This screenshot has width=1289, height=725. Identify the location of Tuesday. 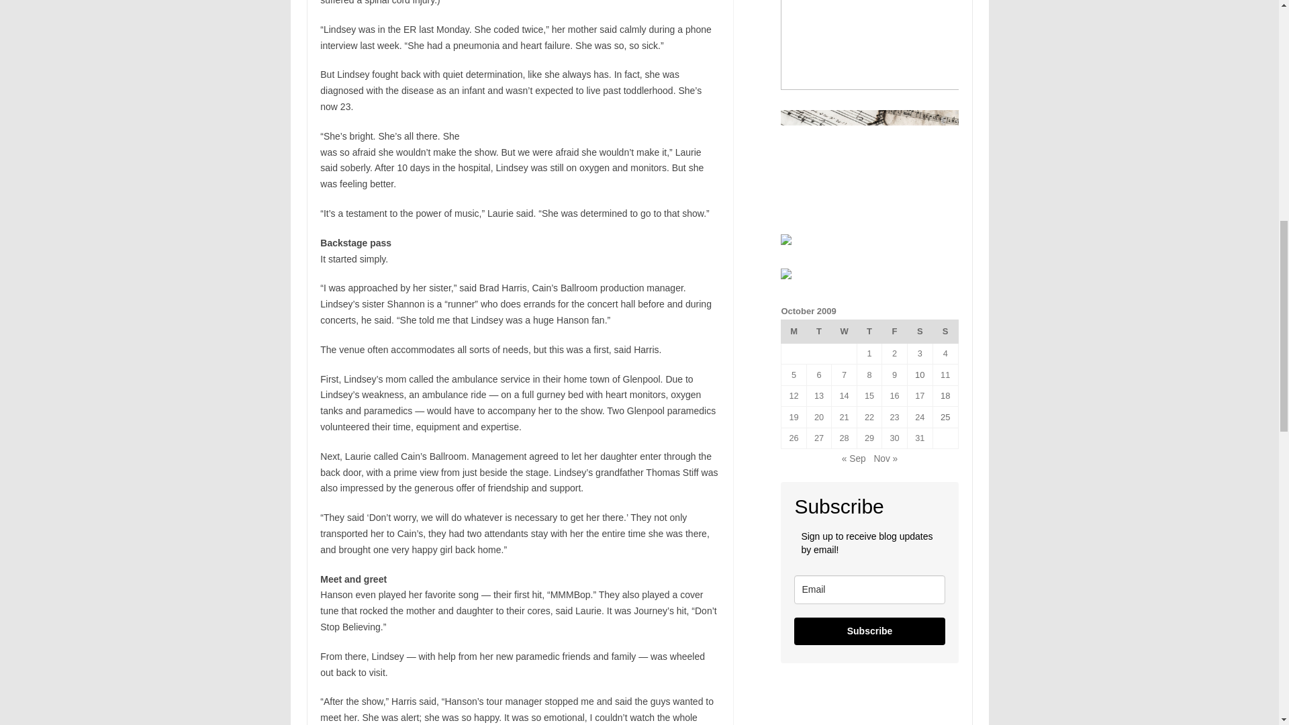
(819, 331).